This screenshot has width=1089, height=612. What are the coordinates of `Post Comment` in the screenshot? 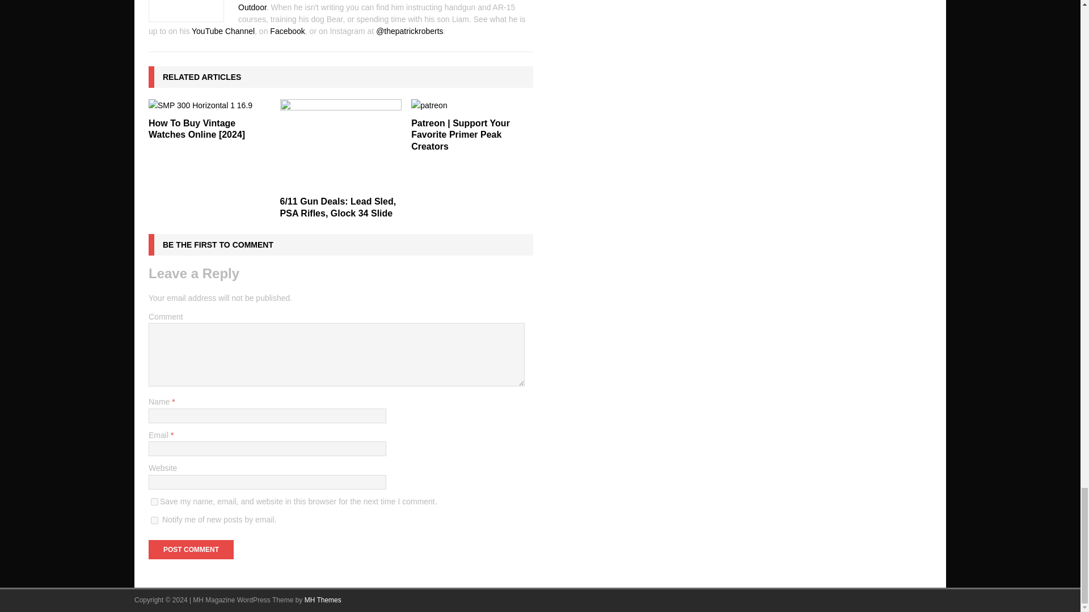 It's located at (191, 550).